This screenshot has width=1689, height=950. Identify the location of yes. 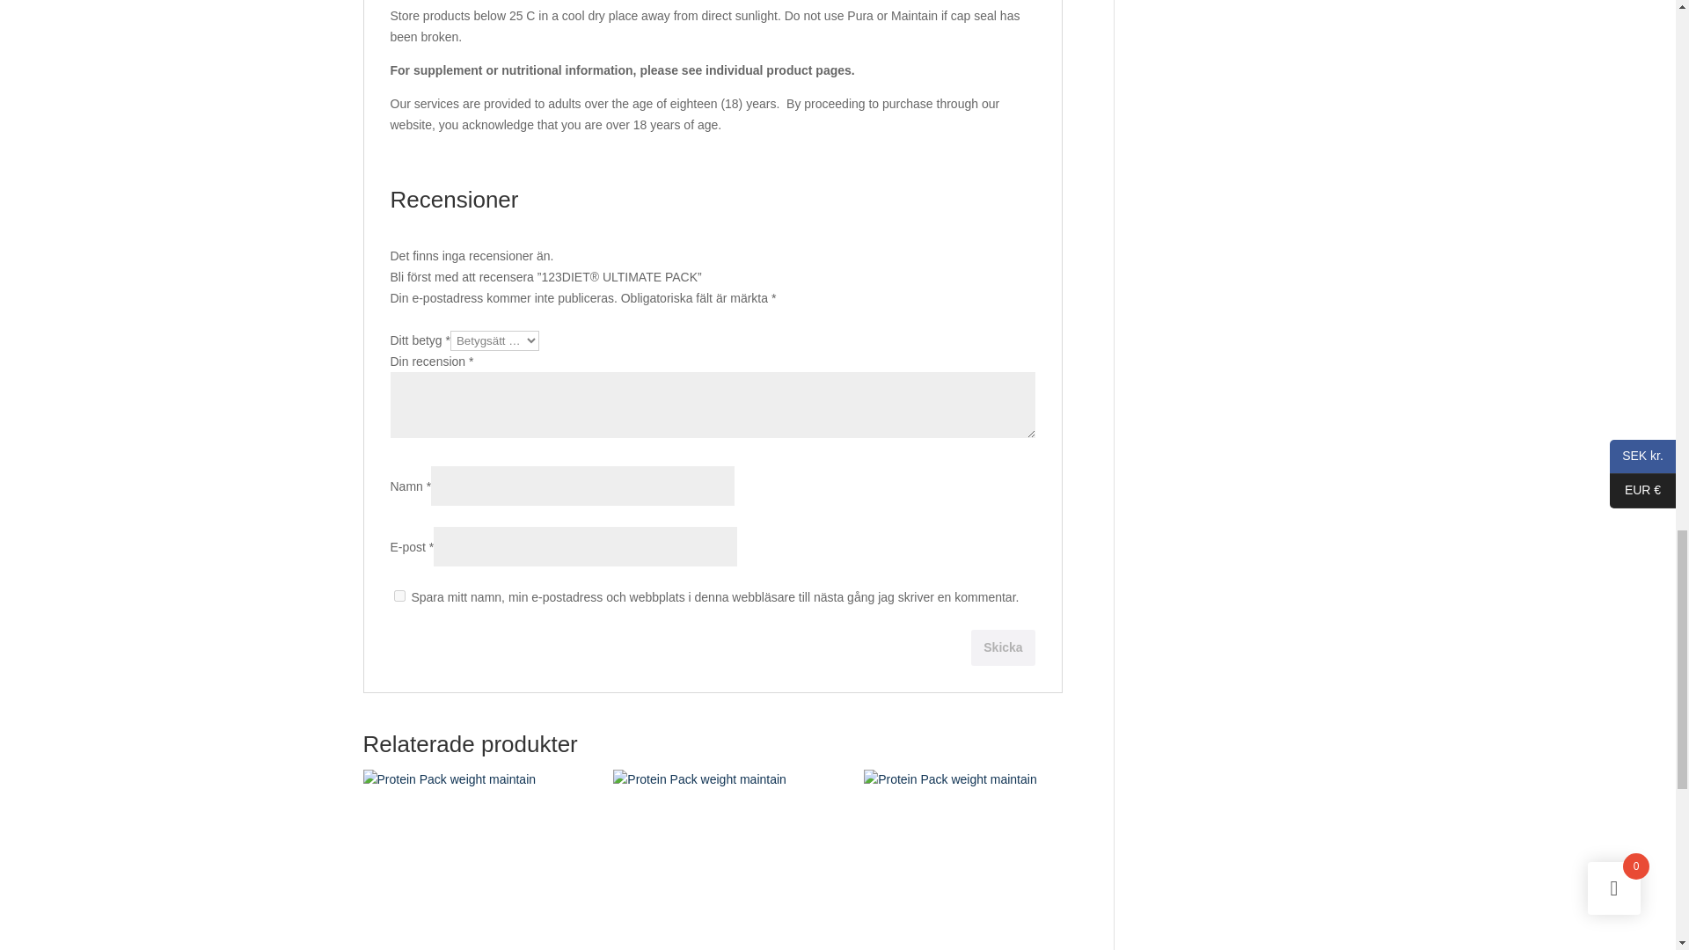
(399, 595).